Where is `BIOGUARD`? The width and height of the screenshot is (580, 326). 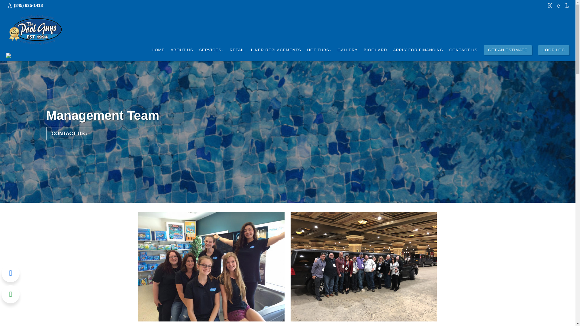 BIOGUARD is located at coordinates (375, 50).